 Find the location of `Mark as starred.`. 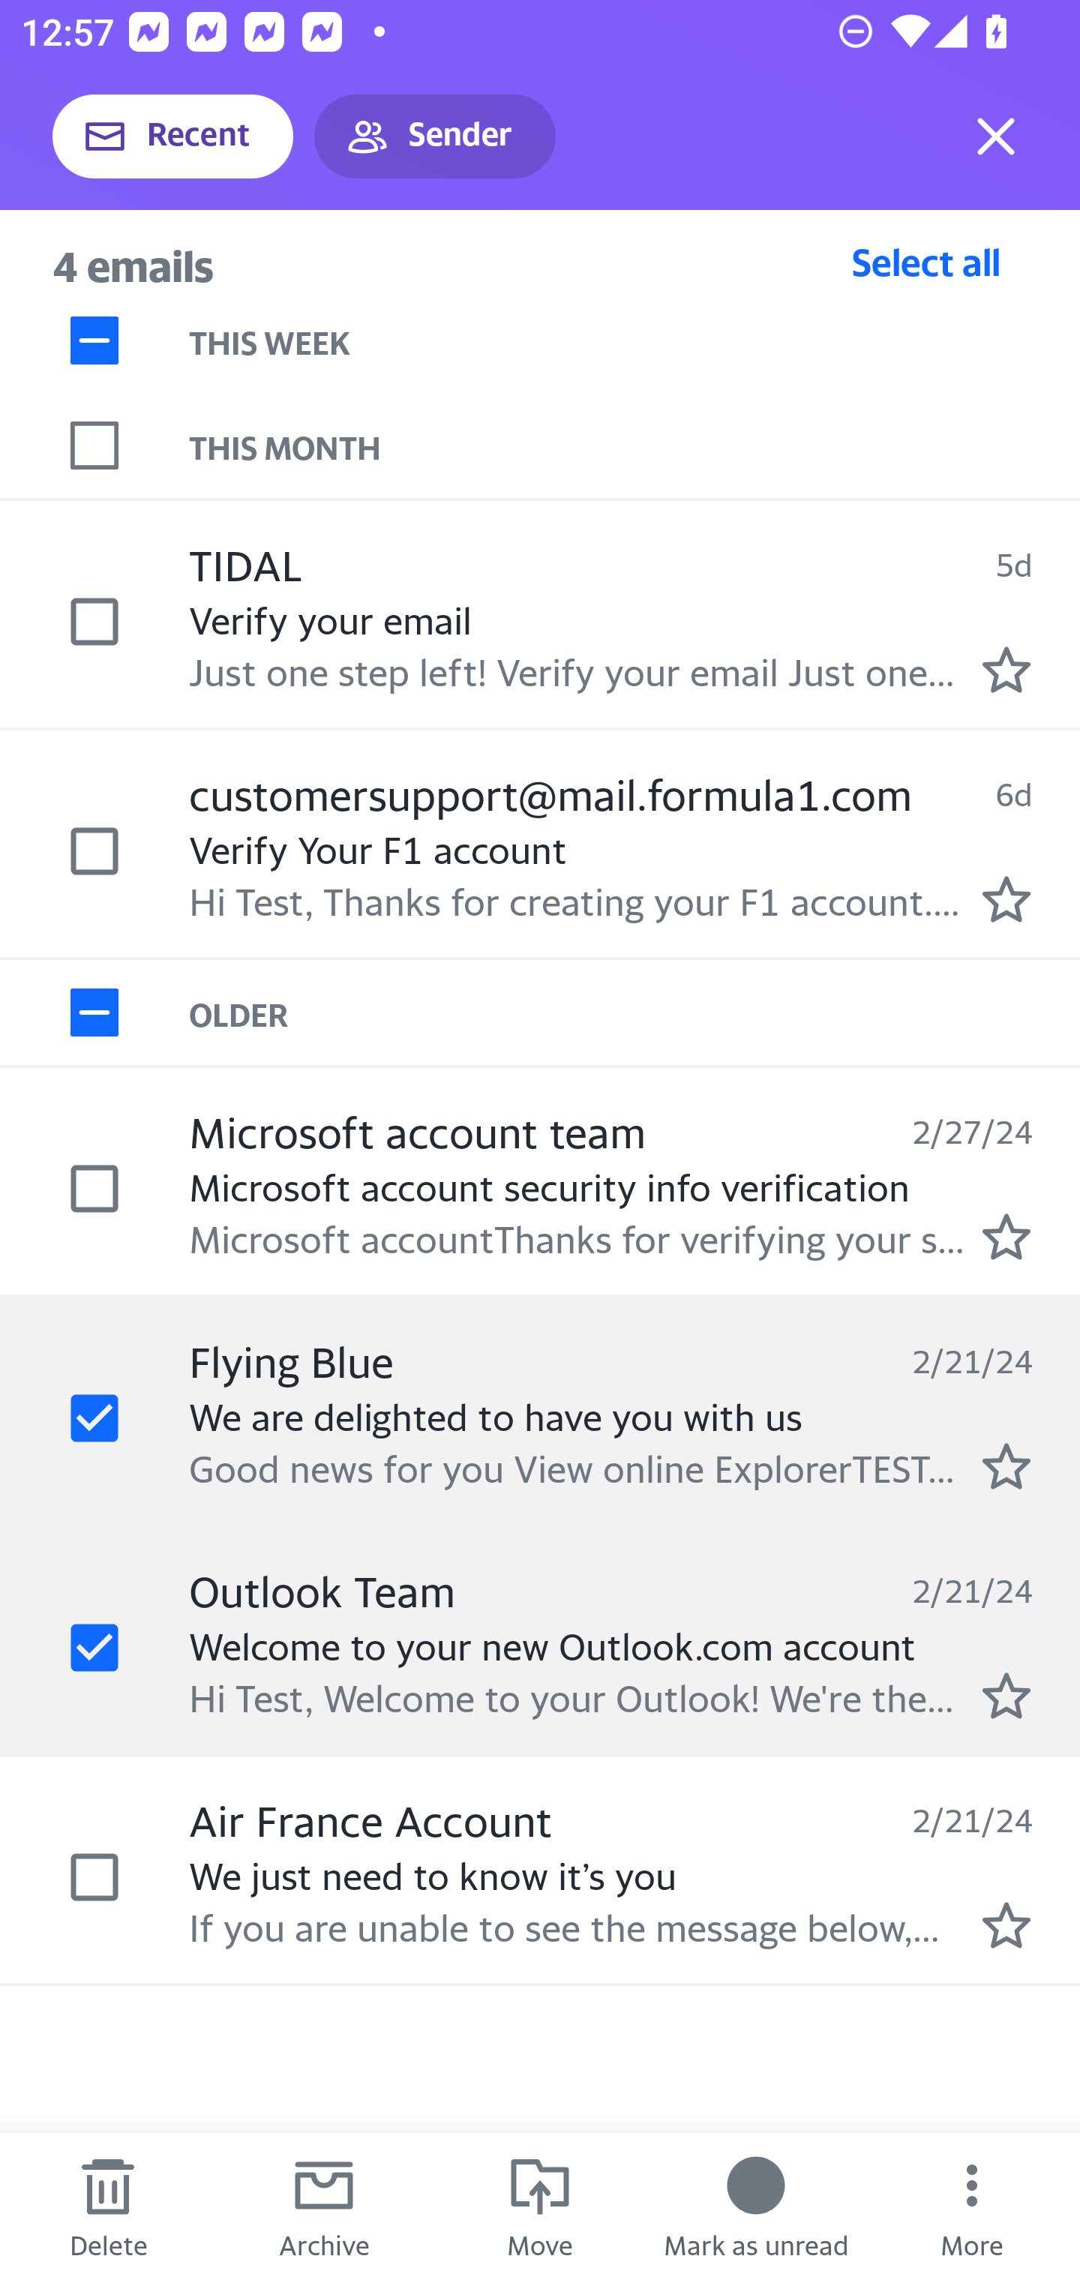

Mark as starred. is located at coordinates (1006, 1237).